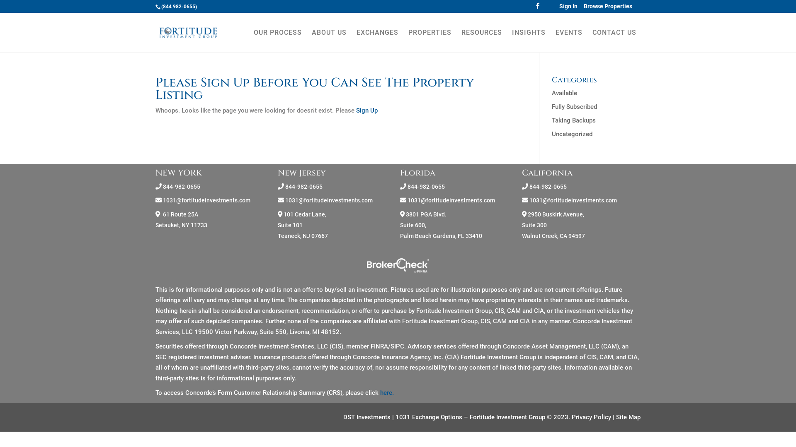  Describe the element at coordinates (614, 40) in the screenshot. I see `CONTACT US` at that location.